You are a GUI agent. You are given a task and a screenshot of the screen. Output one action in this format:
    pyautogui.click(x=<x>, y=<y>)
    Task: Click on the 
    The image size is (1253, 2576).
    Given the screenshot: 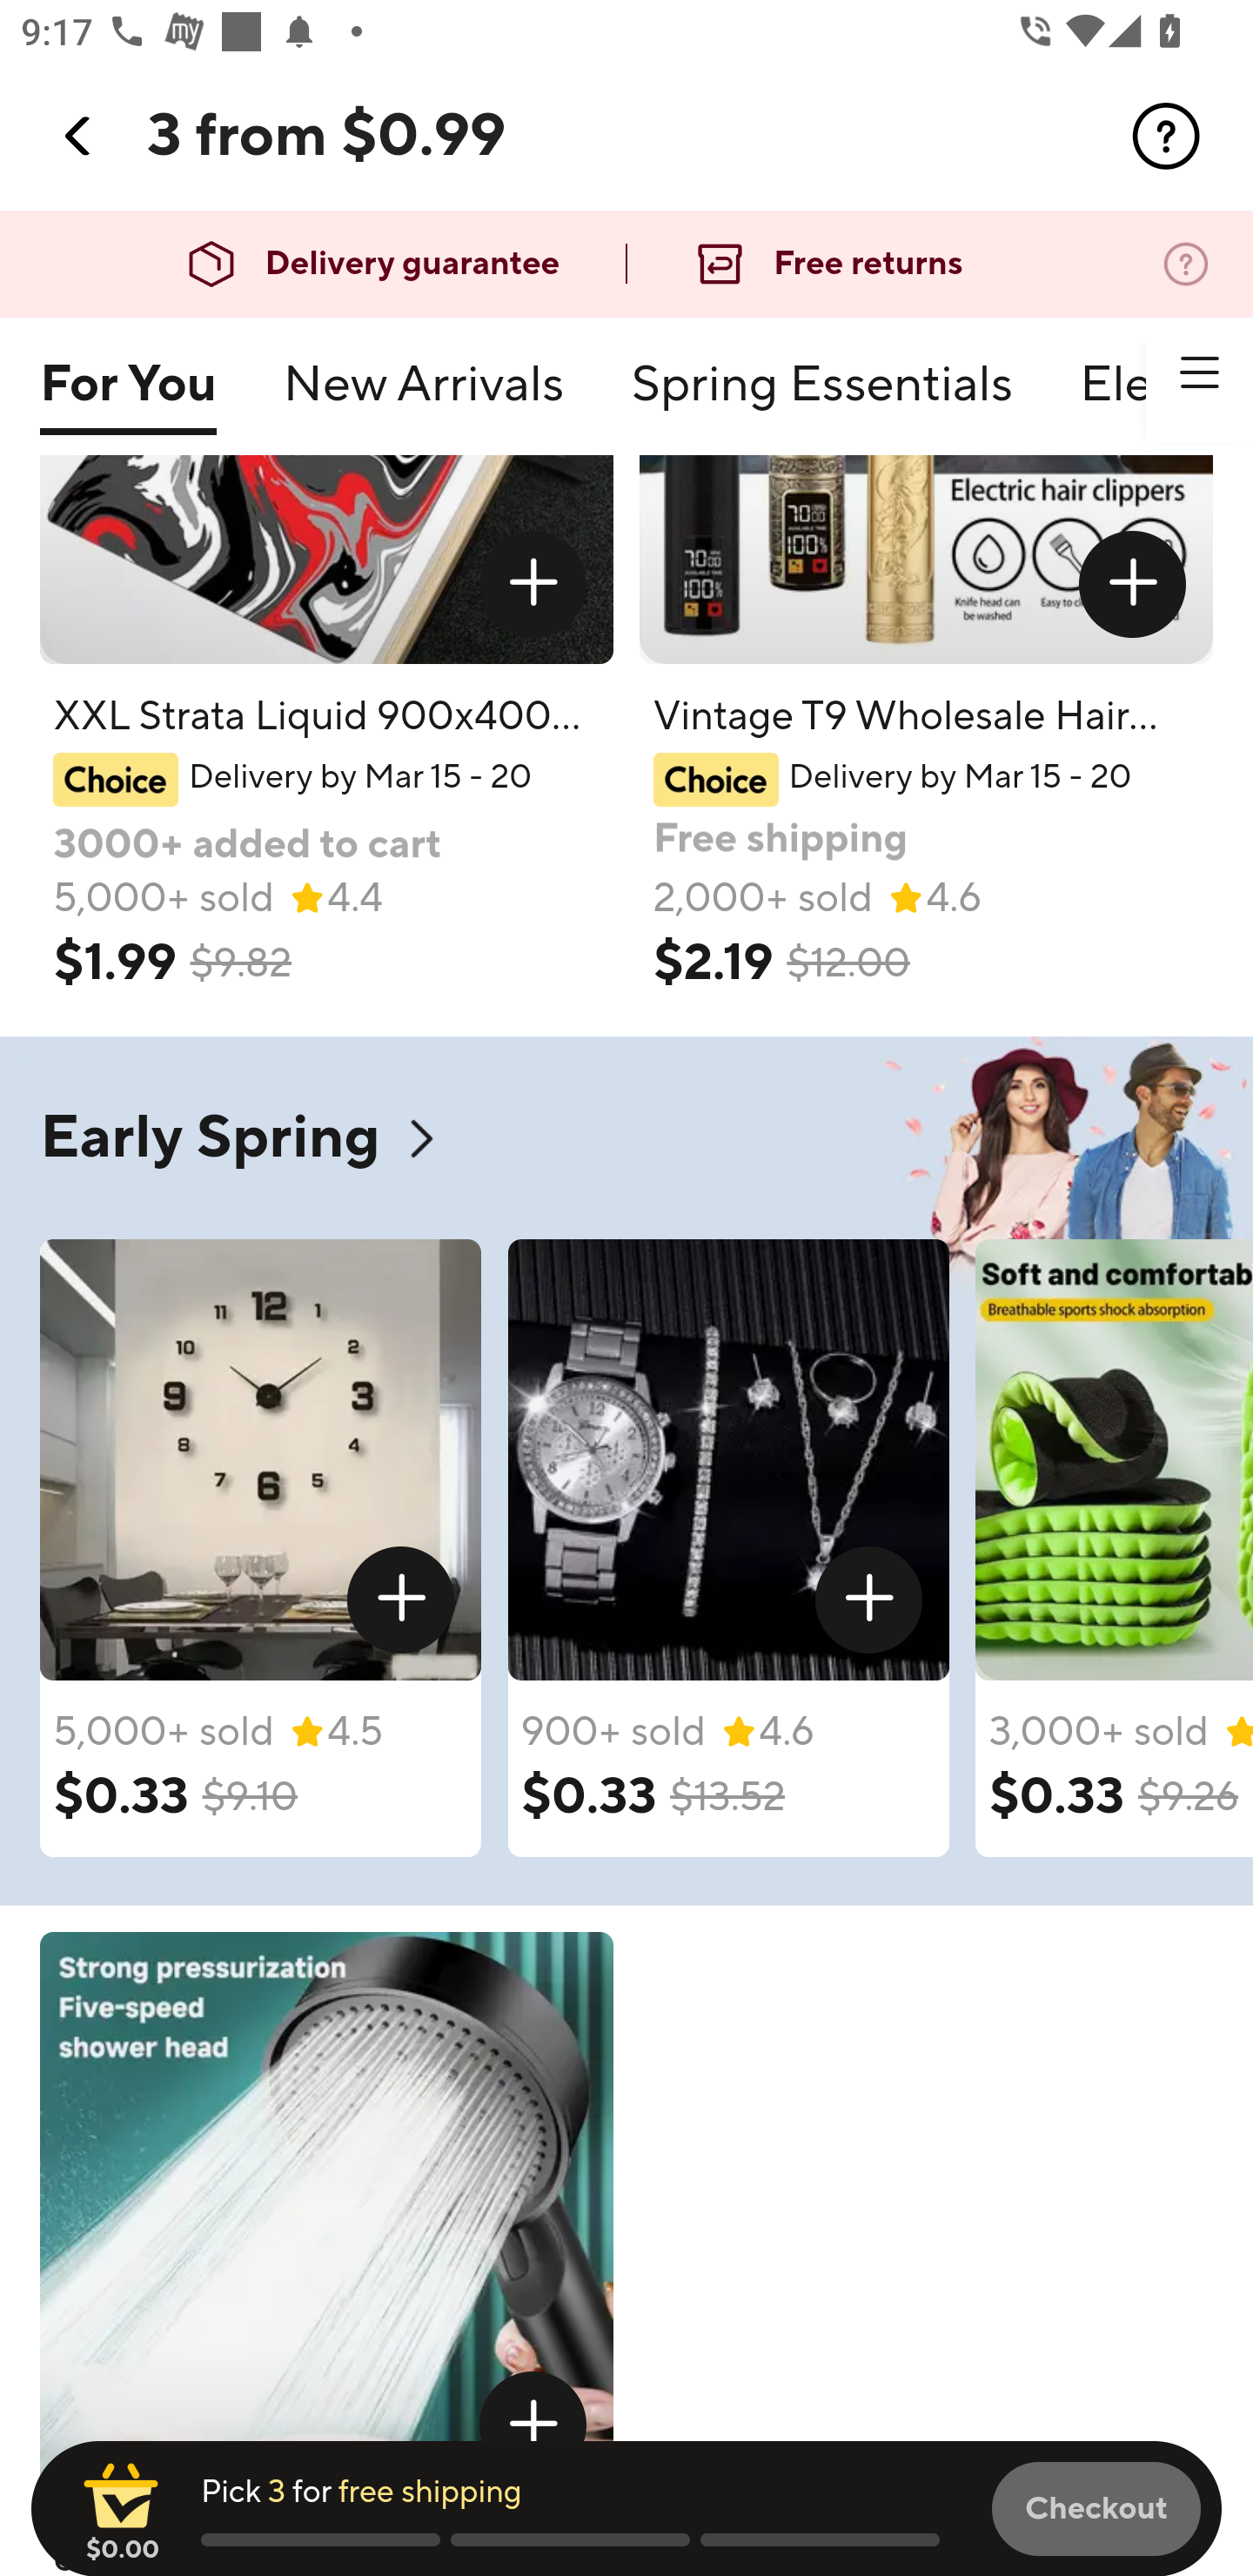 What is the action you would take?
    pyautogui.click(x=869, y=1601)
    